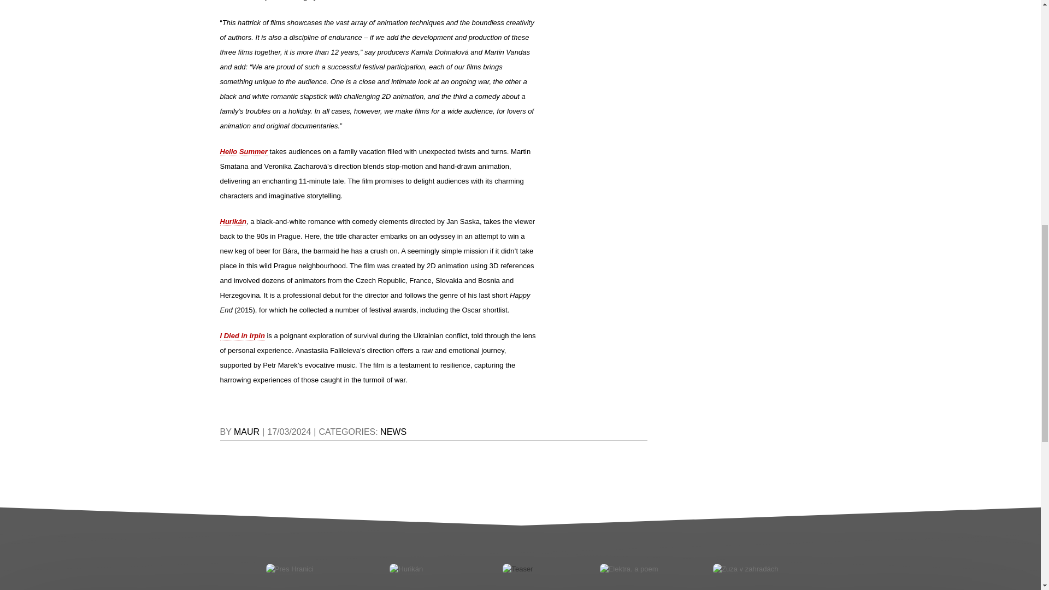 This screenshot has width=1049, height=590. What do you see at coordinates (246, 432) in the screenshot?
I see `MAUR` at bounding box center [246, 432].